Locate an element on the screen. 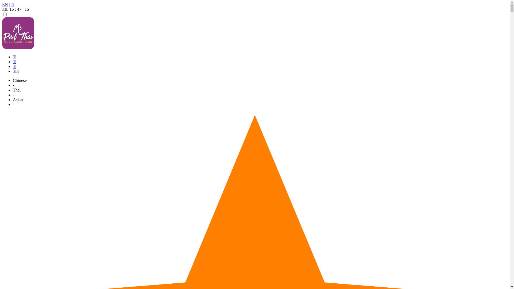 The image size is (514, 289). EN is located at coordinates (5, 4).